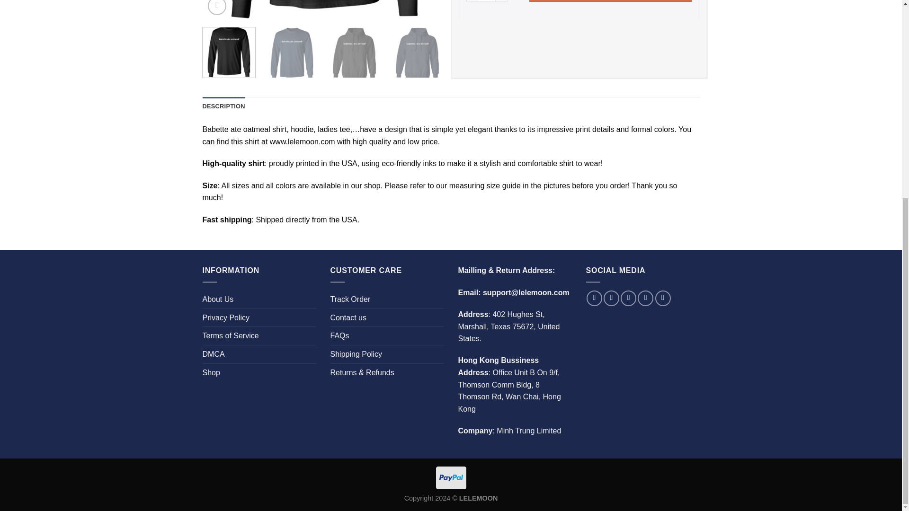 The image size is (909, 511). Describe the element at coordinates (486, 1) in the screenshot. I see `1` at that location.